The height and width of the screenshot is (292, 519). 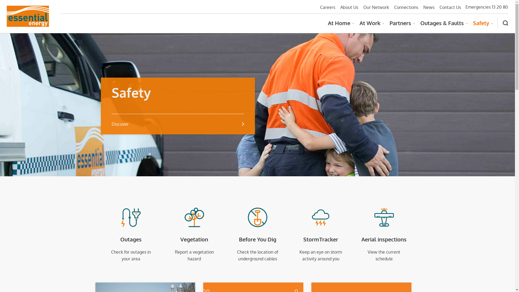 What do you see at coordinates (384, 235) in the screenshot?
I see `Aerial inspections
View the current schedule` at bounding box center [384, 235].